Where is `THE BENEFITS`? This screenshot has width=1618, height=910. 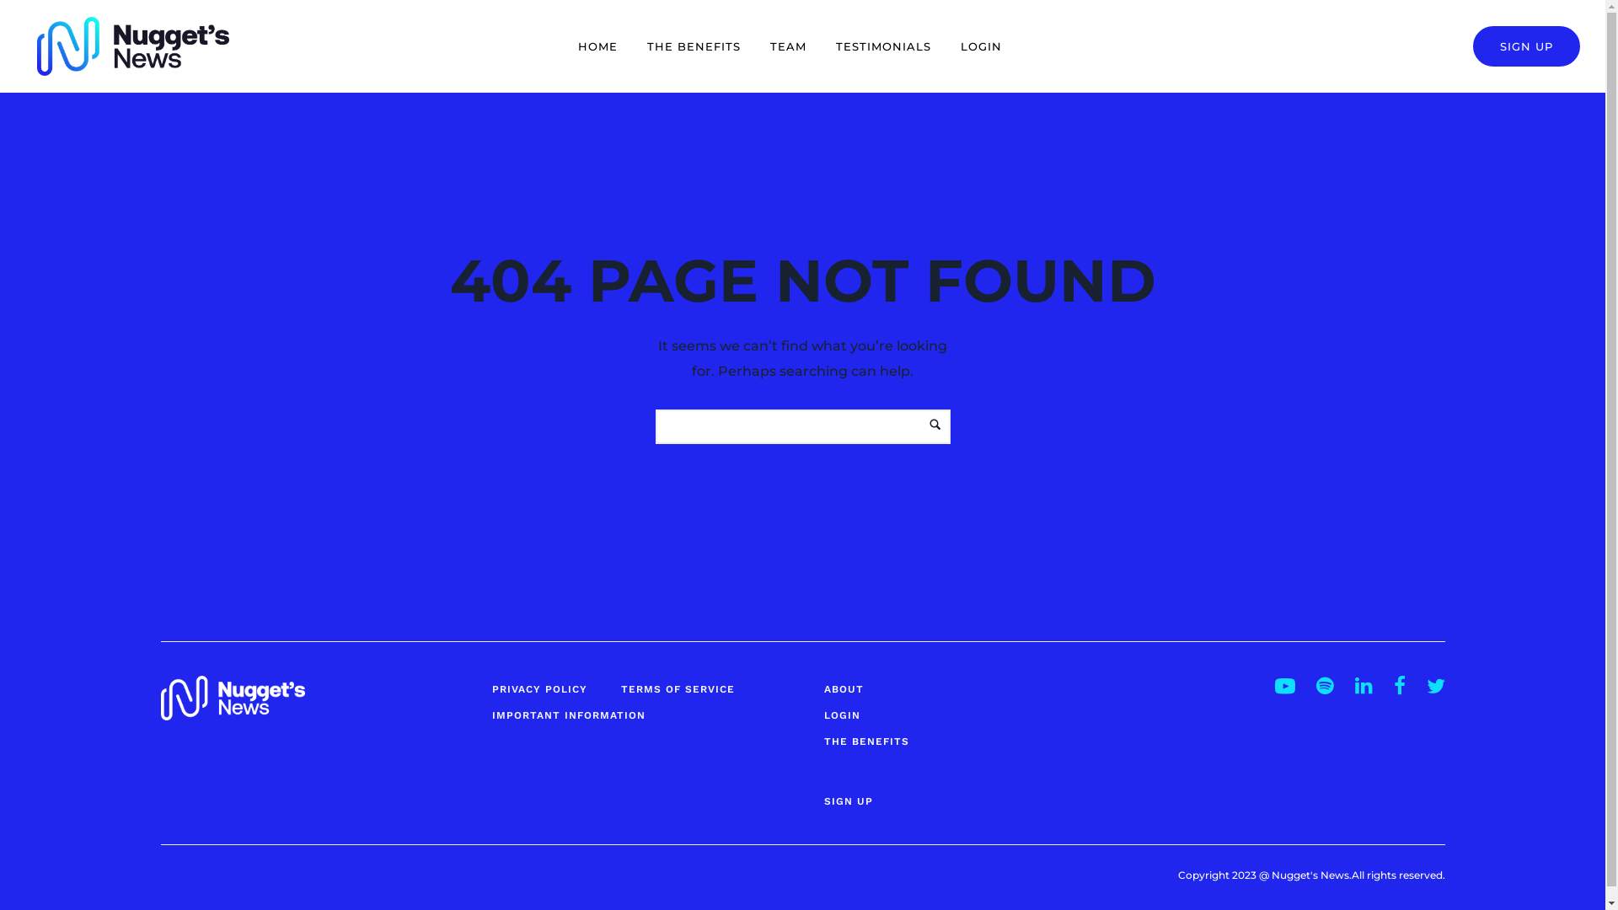 THE BENEFITS is located at coordinates (866, 741).